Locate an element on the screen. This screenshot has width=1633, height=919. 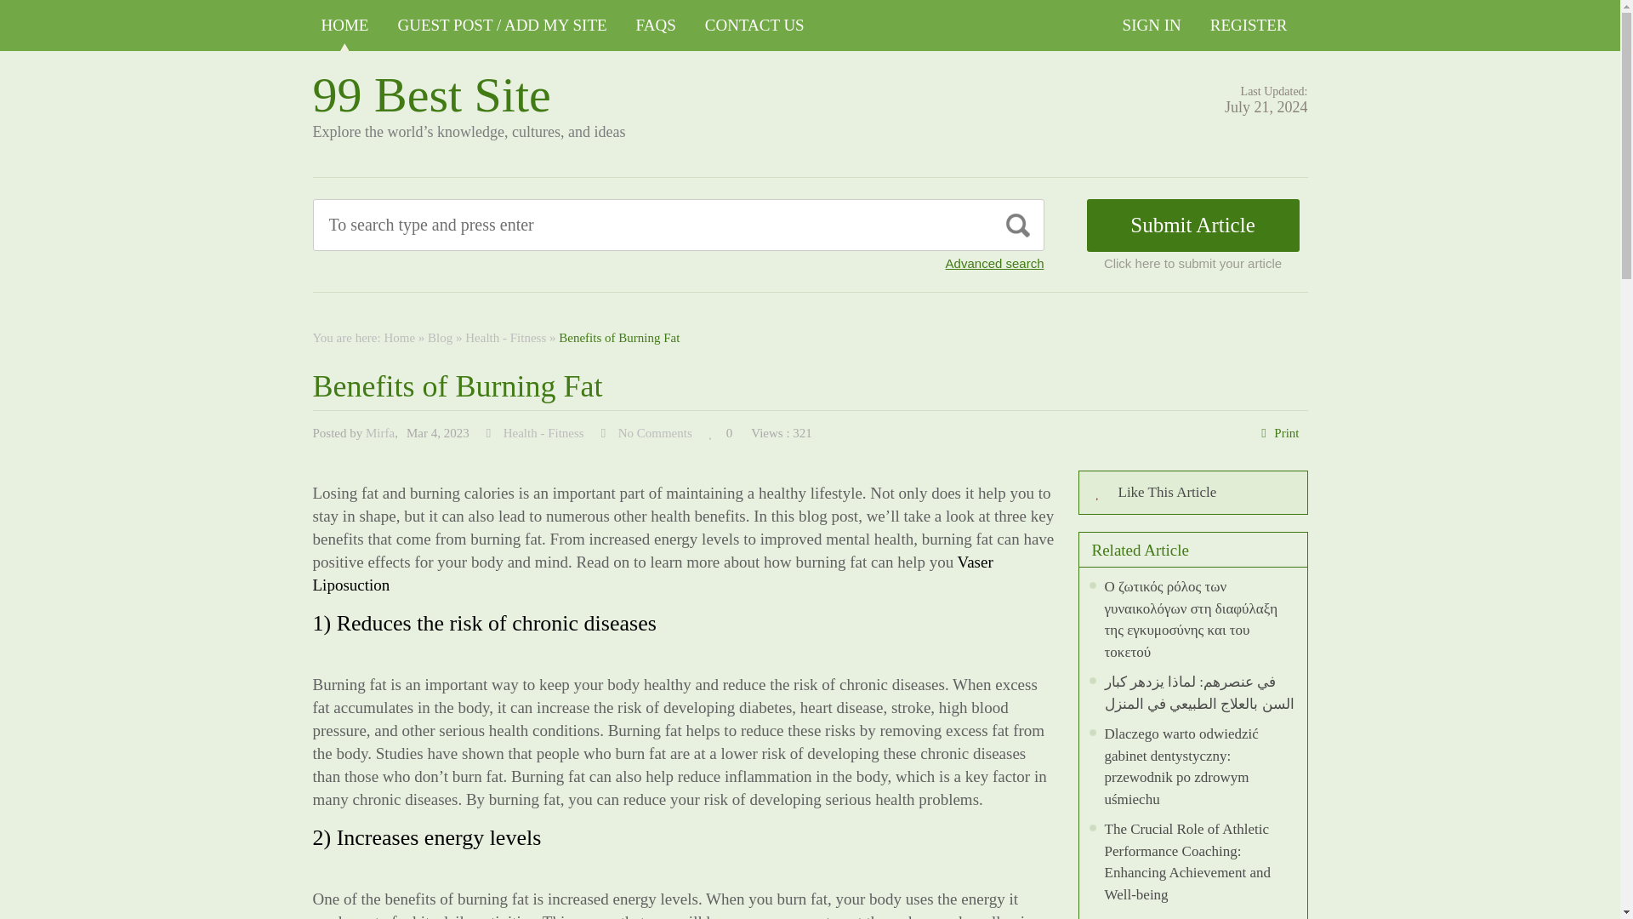
To search type and press enter is located at coordinates (600, 225).